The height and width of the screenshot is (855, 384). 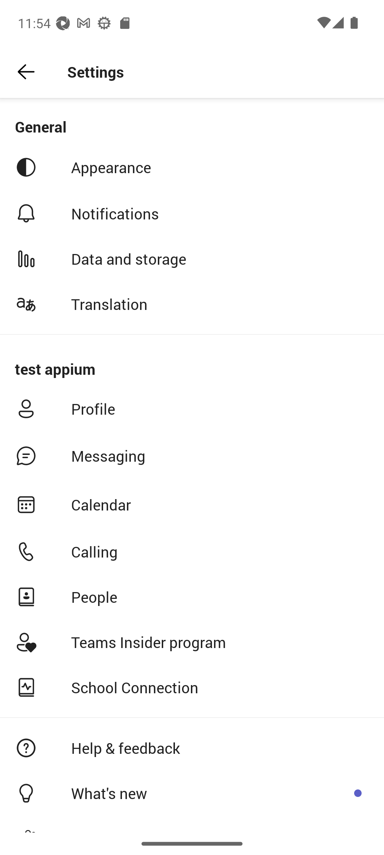 What do you see at coordinates (192, 747) in the screenshot?
I see `Help & feedback Help icon Help & feedback` at bounding box center [192, 747].